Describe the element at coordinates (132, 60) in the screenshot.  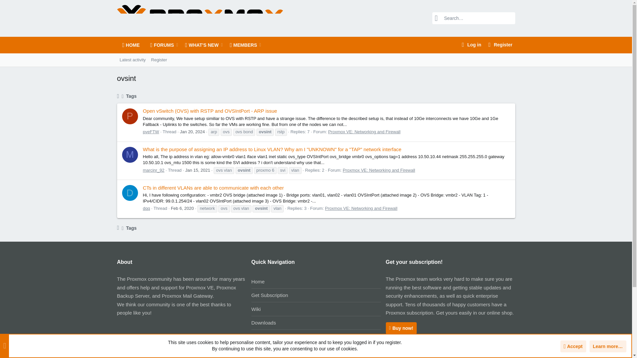
I see `Feb 6, 2020 at 19:06` at that location.